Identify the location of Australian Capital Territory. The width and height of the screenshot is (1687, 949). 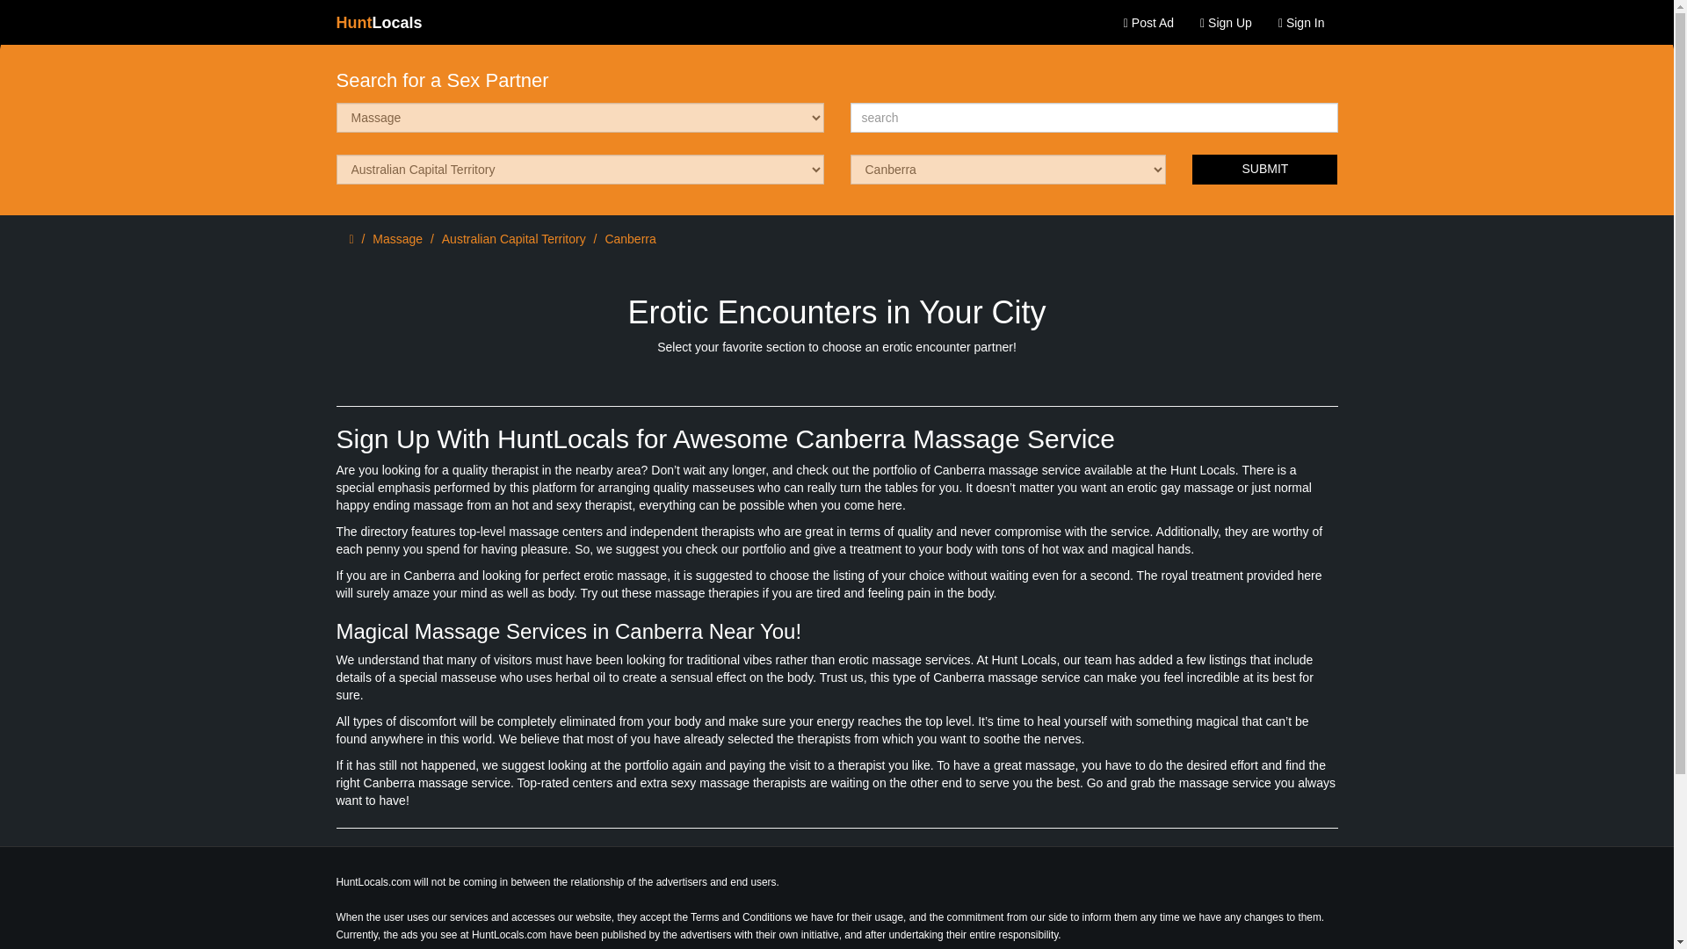
(513, 238).